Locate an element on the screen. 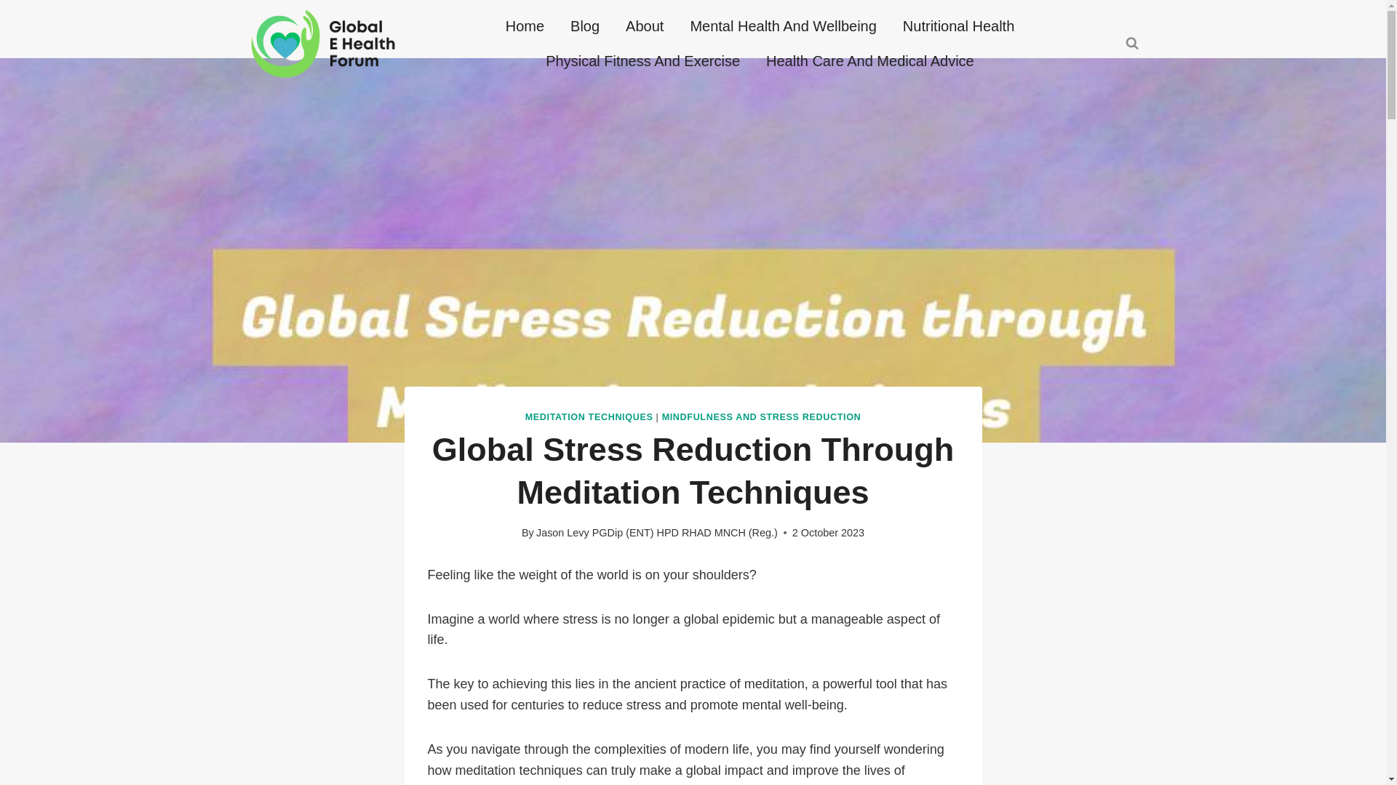 The height and width of the screenshot is (785, 1397). MEDITATION TECHNIQUES is located at coordinates (589, 417).